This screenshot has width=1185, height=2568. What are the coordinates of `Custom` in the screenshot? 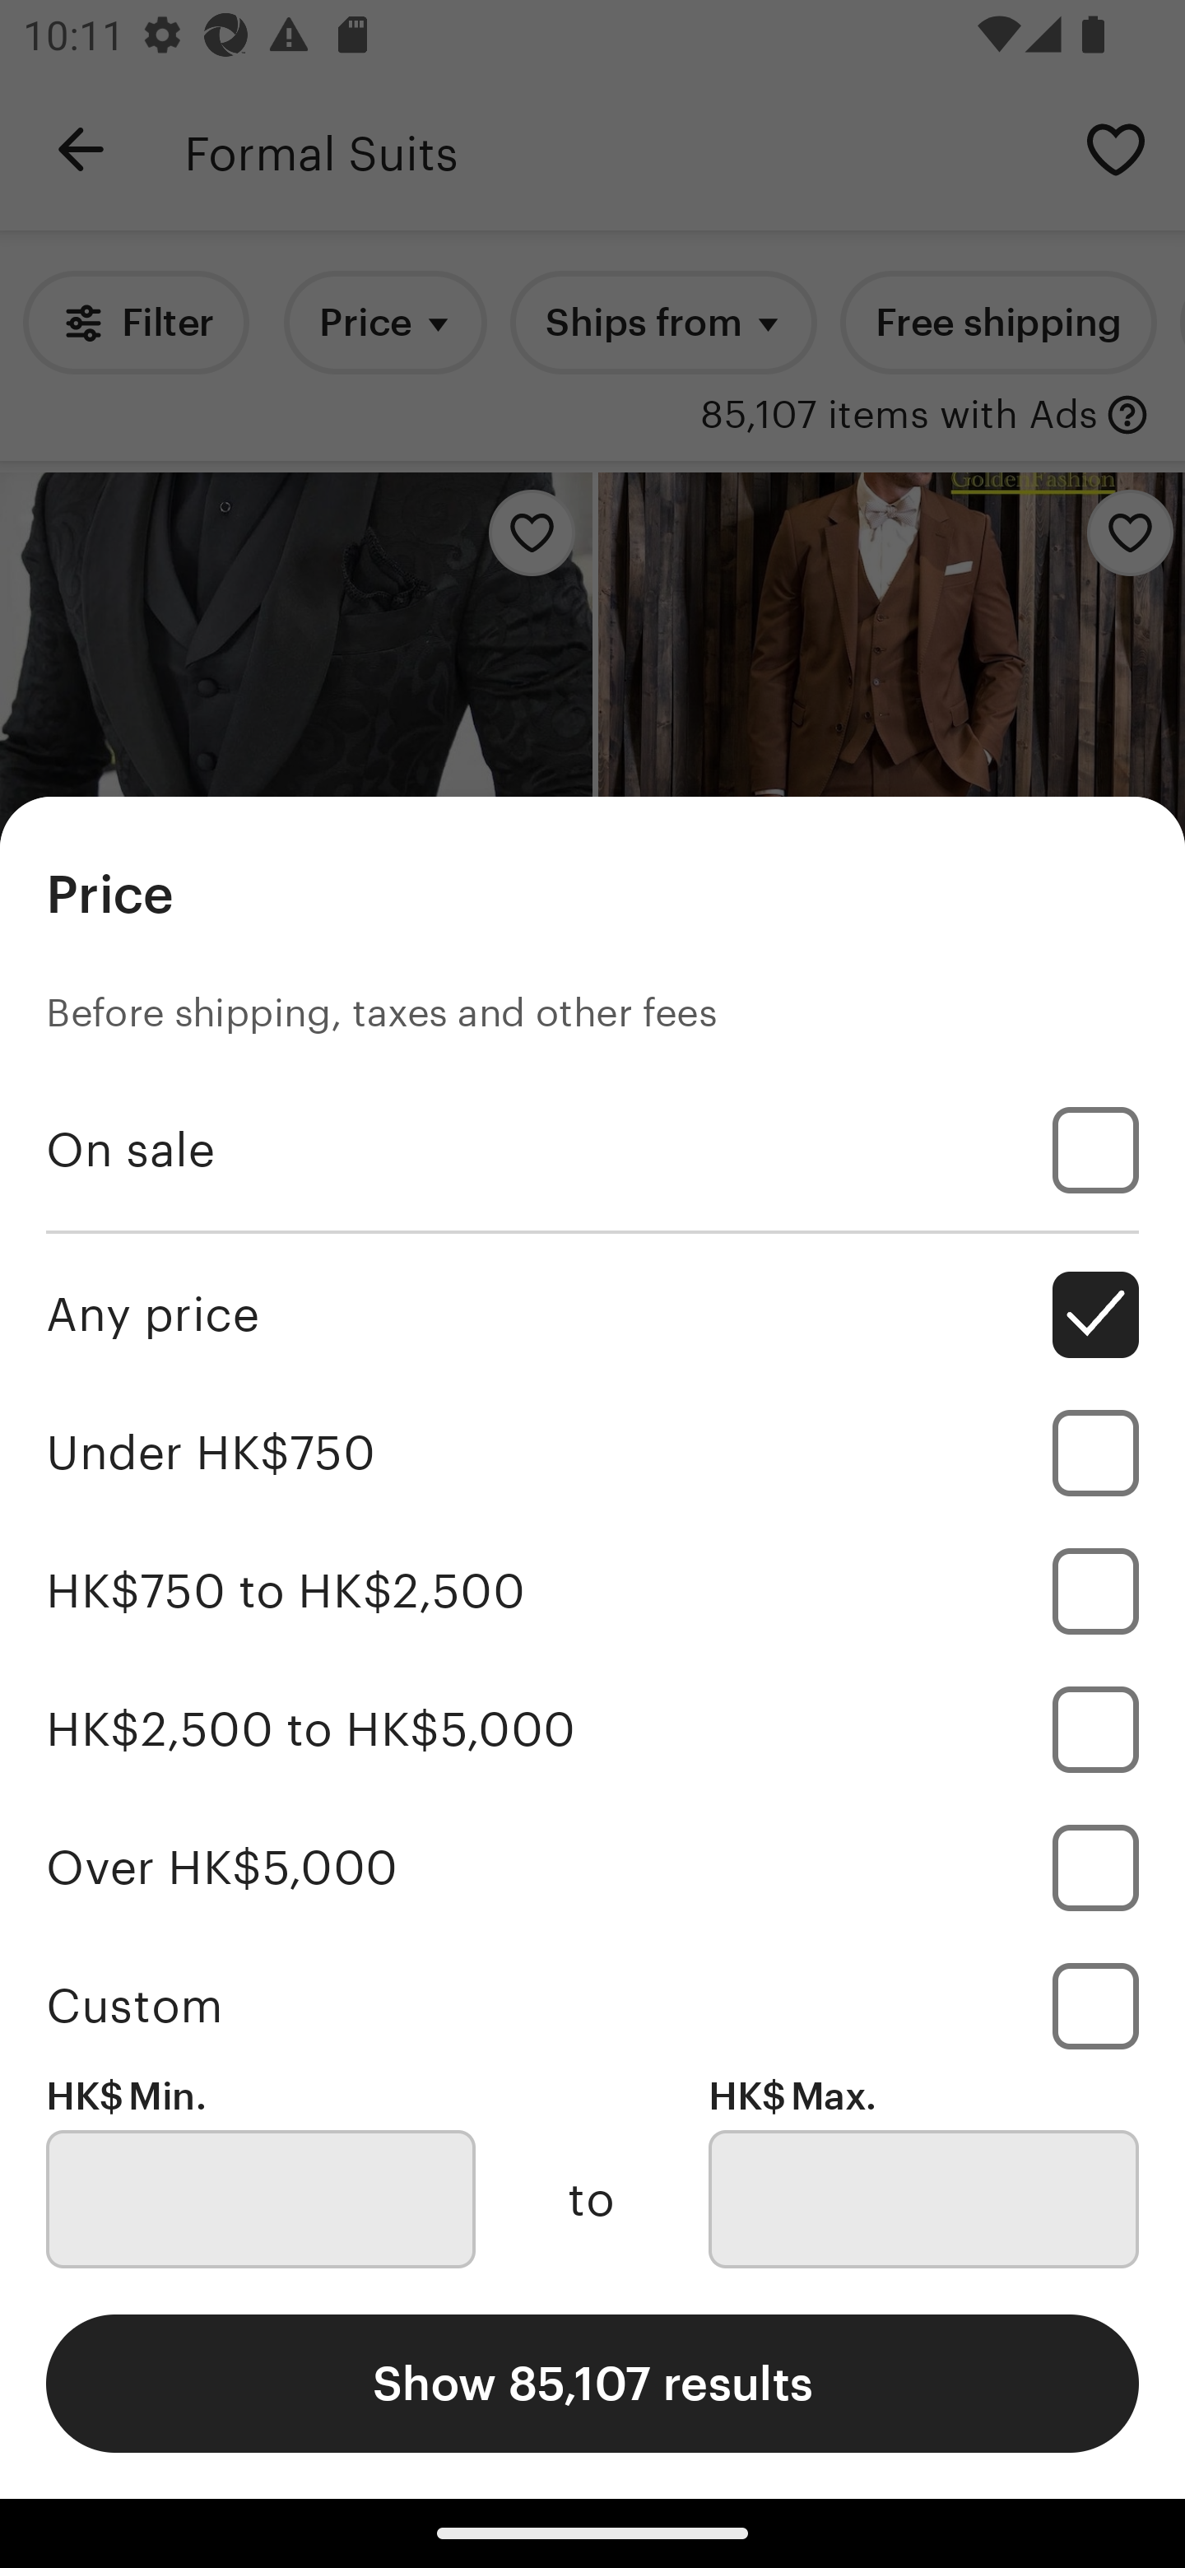 It's located at (592, 2005).